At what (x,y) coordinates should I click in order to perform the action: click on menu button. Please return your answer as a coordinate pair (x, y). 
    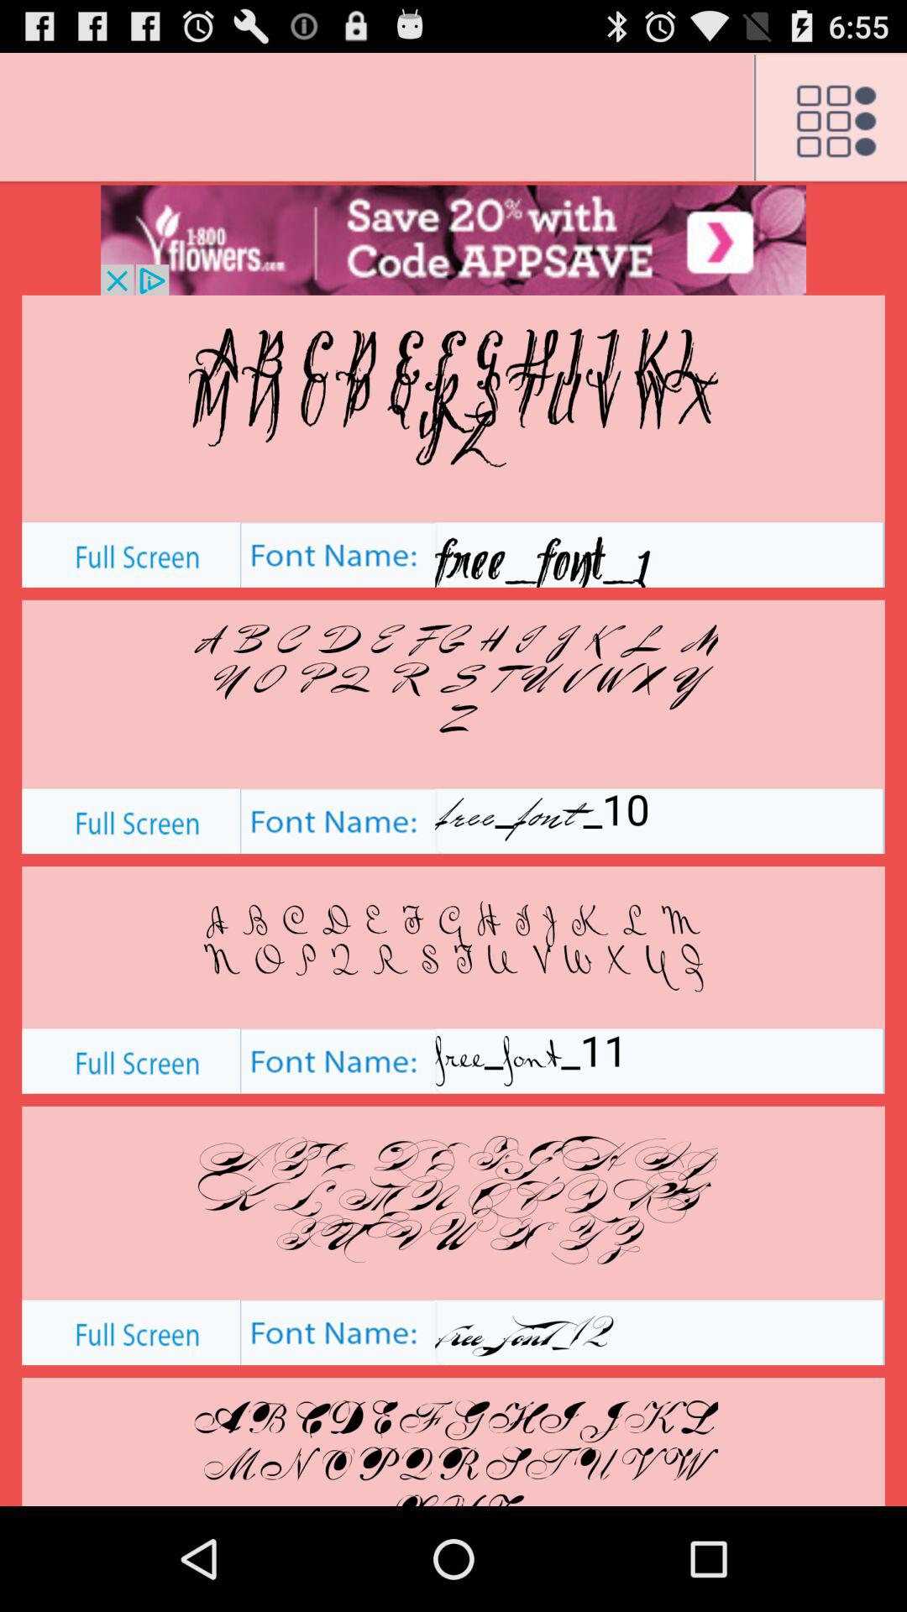
    Looking at the image, I should click on (830, 118).